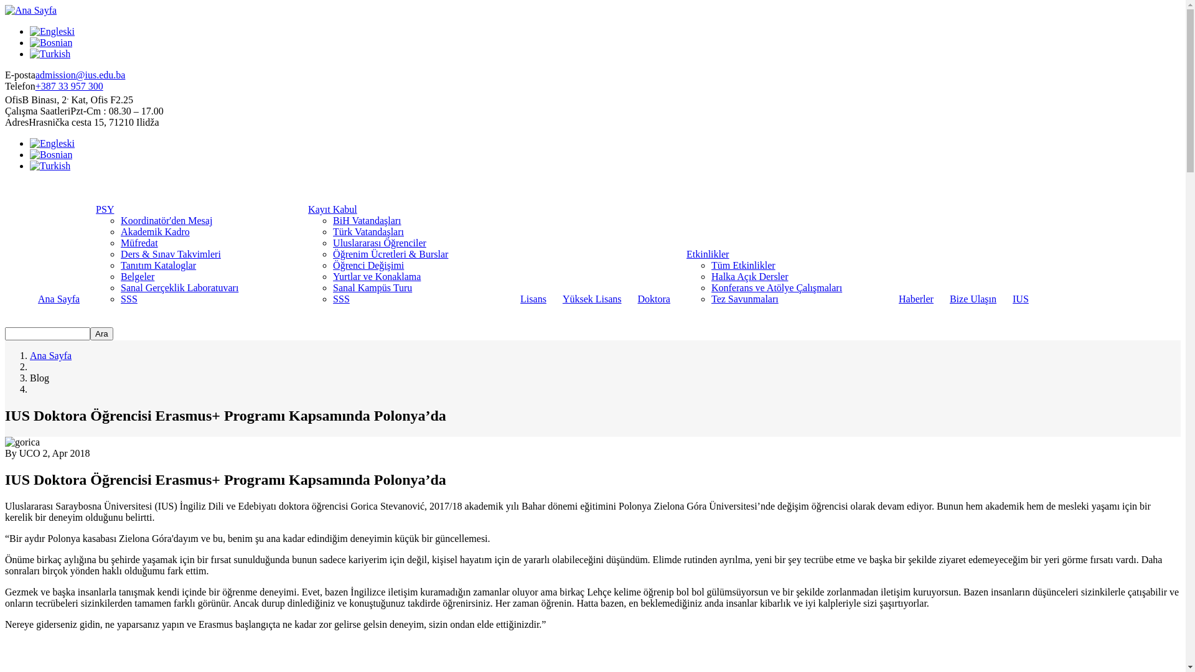  Describe the element at coordinates (105, 209) in the screenshot. I see `PSY` at that location.